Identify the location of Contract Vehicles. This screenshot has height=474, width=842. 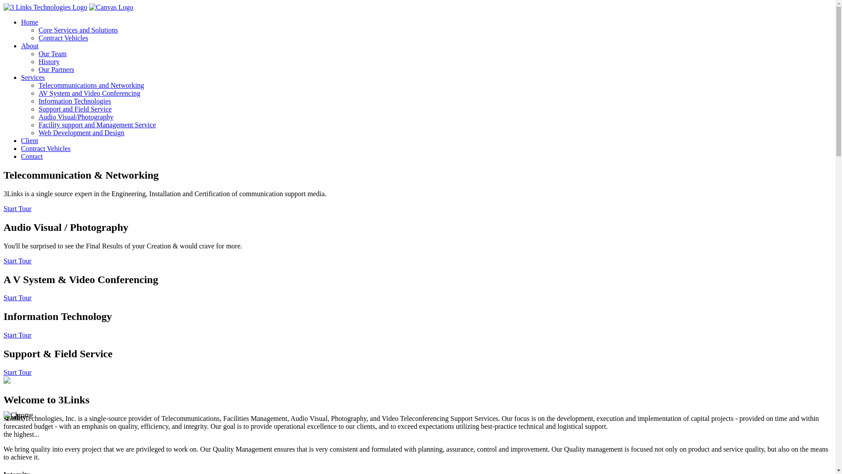
(435, 38).